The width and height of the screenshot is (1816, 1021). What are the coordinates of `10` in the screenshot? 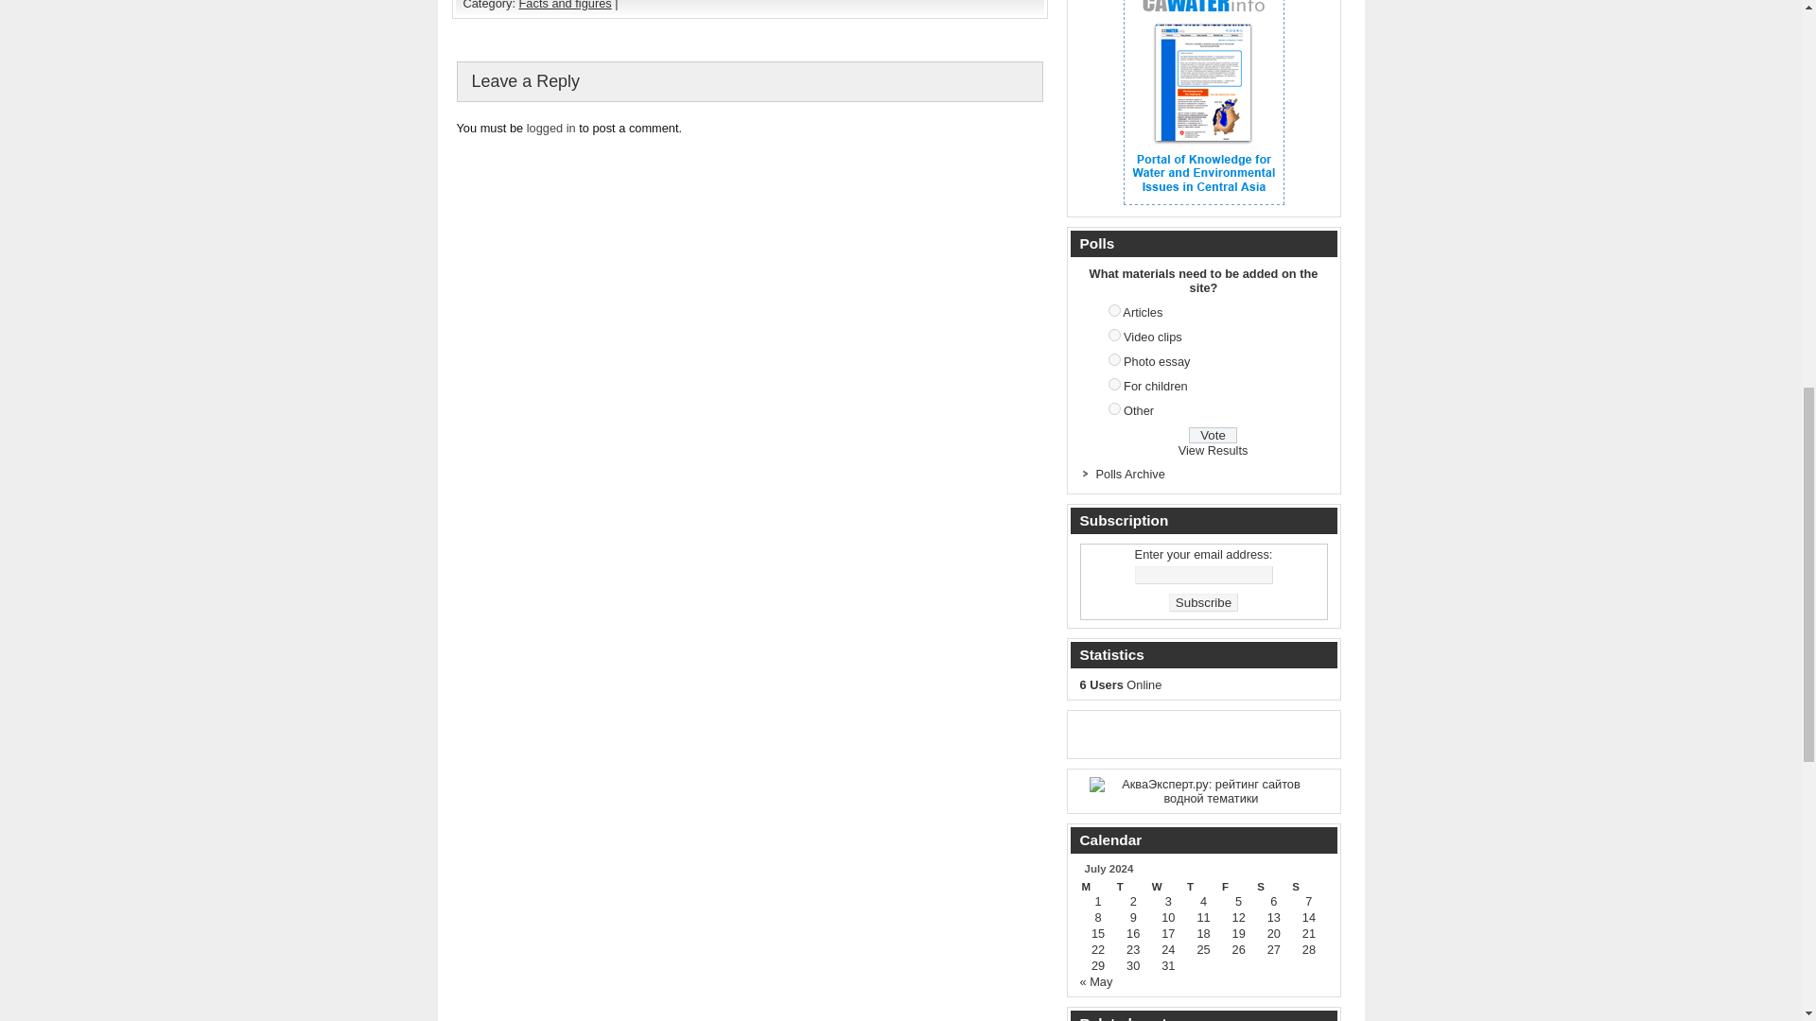 It's located at (1114, 408).